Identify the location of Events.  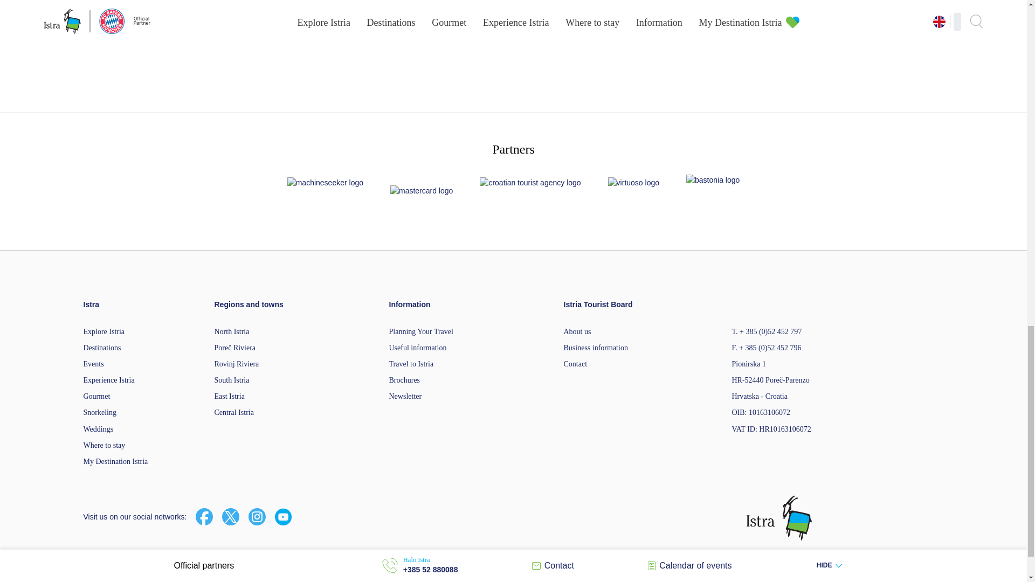
(93, 364).